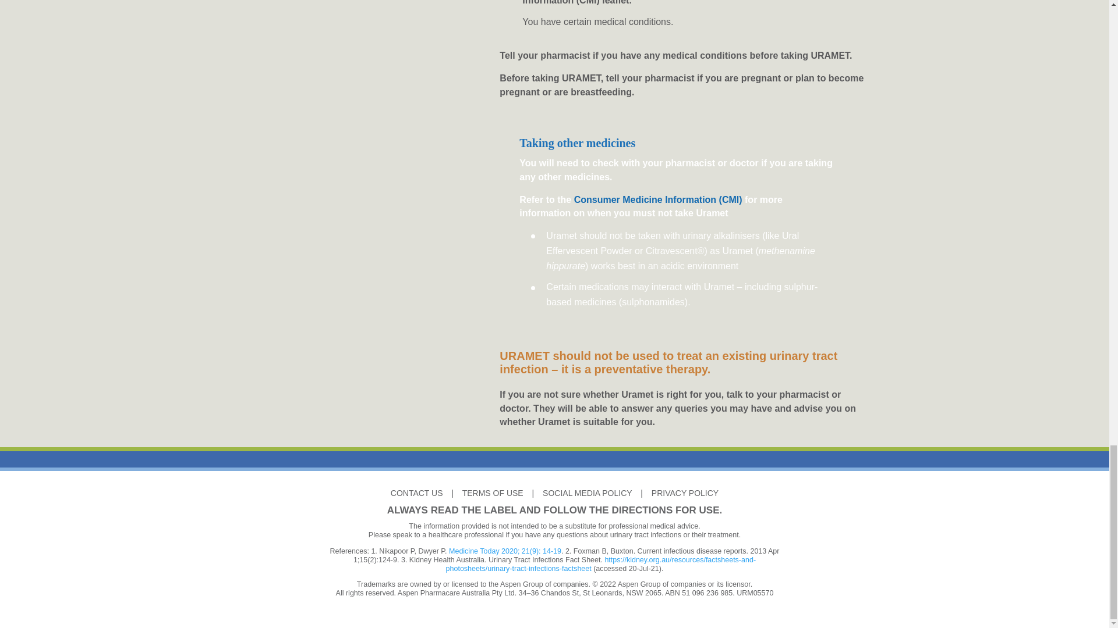 This screenshot has width=1118, height=628. What do you see at coordinates (416, 493) in the screenshot?
I see `CONTACT US` at bounding box center [416, 493].